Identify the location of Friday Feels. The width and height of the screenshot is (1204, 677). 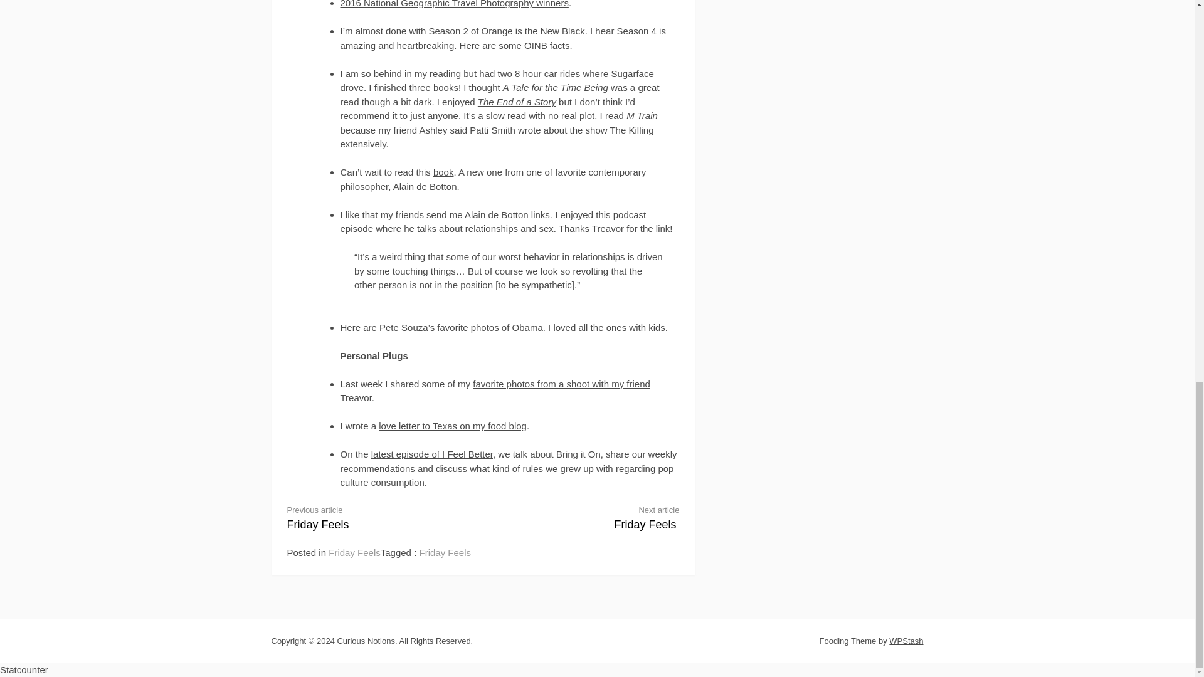
(591, 517).